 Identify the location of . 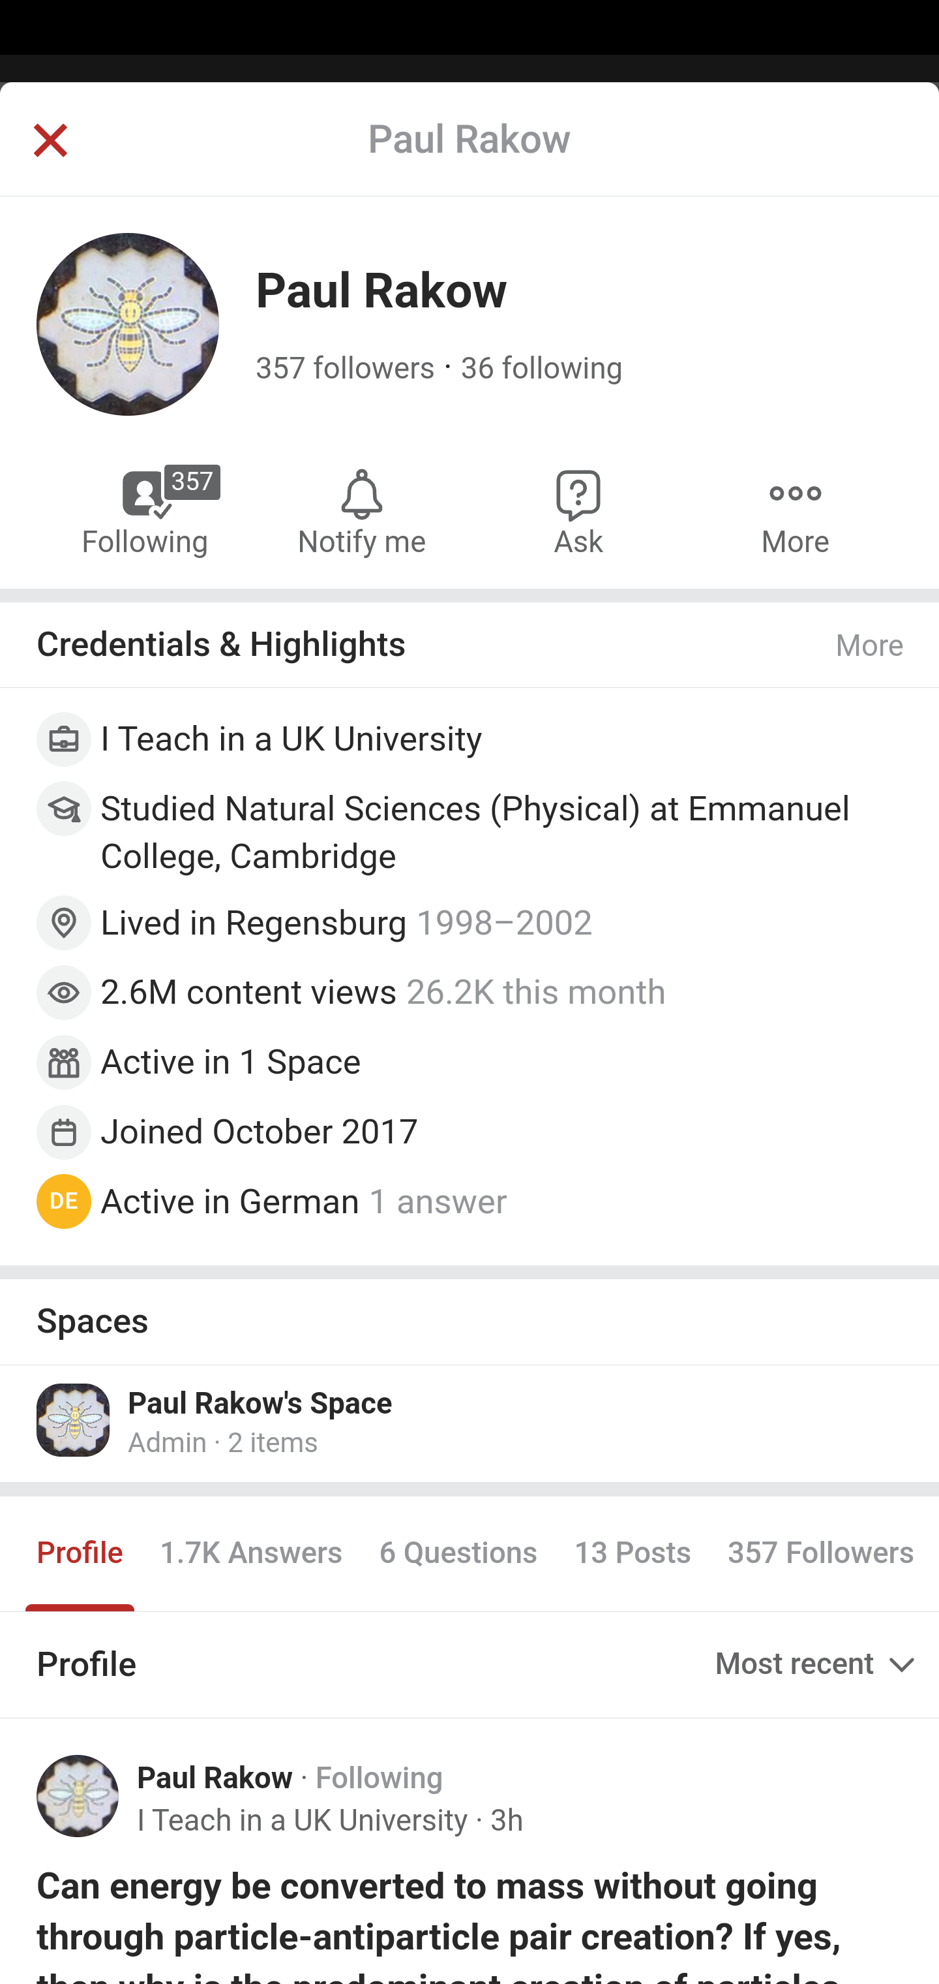
(50, 142).